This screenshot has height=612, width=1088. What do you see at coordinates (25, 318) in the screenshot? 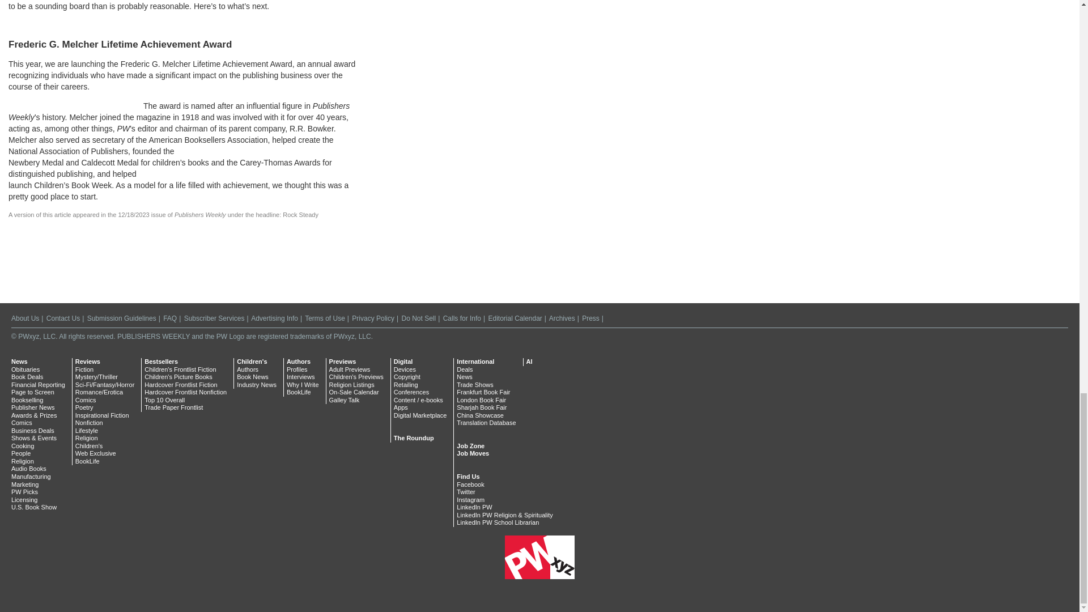
I see `About Us` at bounding box center [25, 318].